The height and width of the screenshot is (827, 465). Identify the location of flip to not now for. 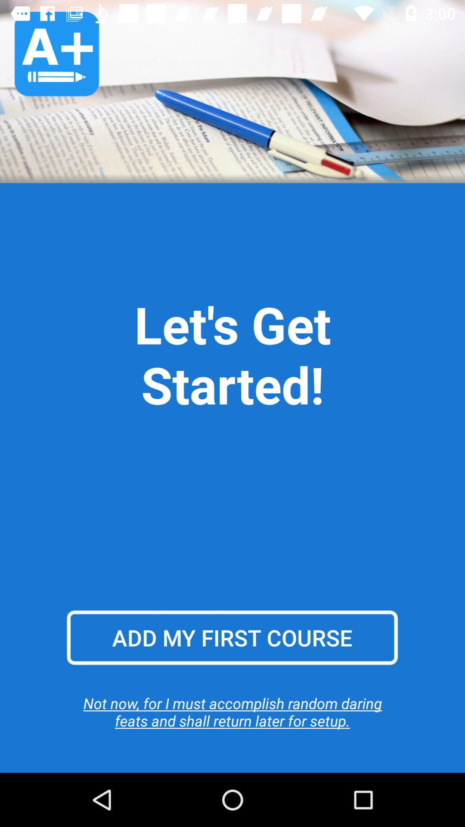
(232, 712).